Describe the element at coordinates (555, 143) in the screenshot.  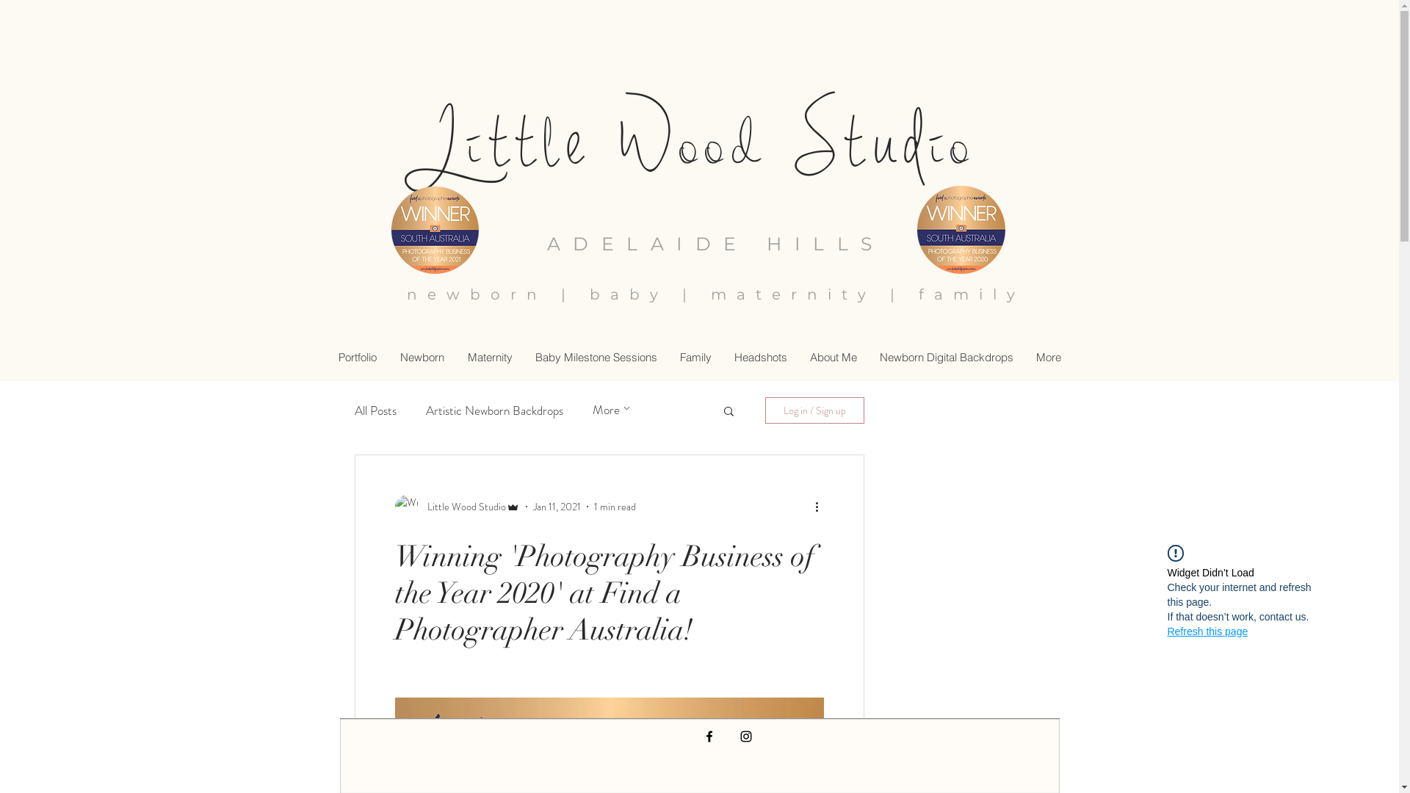
I see `l` at that location.